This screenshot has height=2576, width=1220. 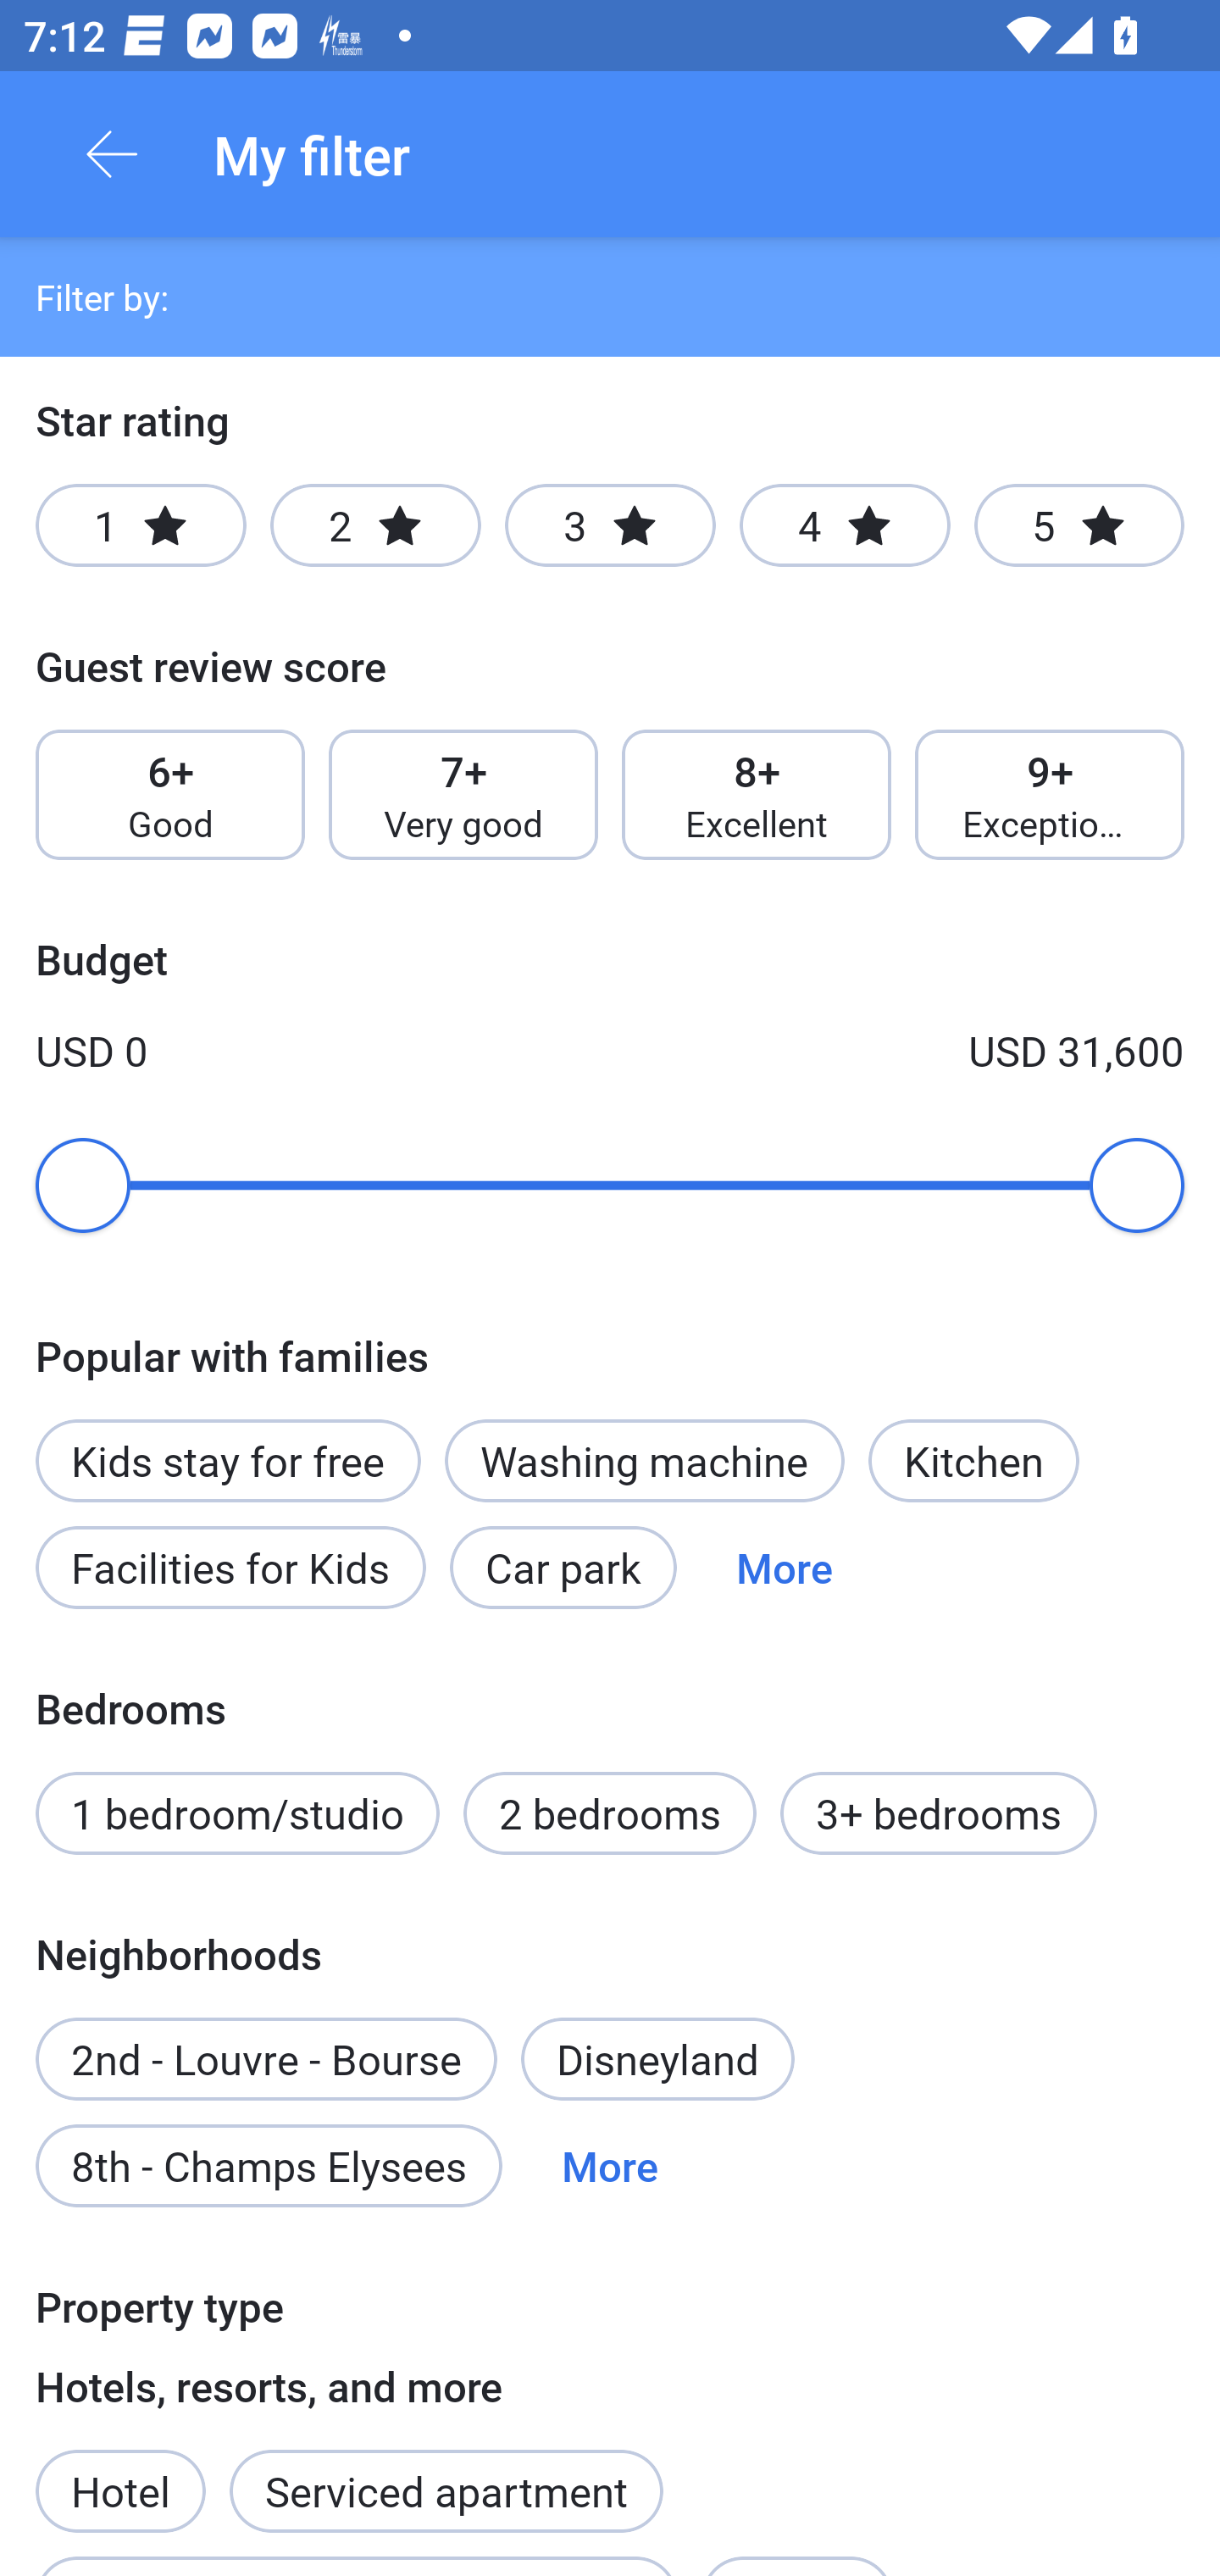 What do you see at coordinates (644, 1460) in the screenshot?
I see `Washing machine` at bounding box center [644, 1460].